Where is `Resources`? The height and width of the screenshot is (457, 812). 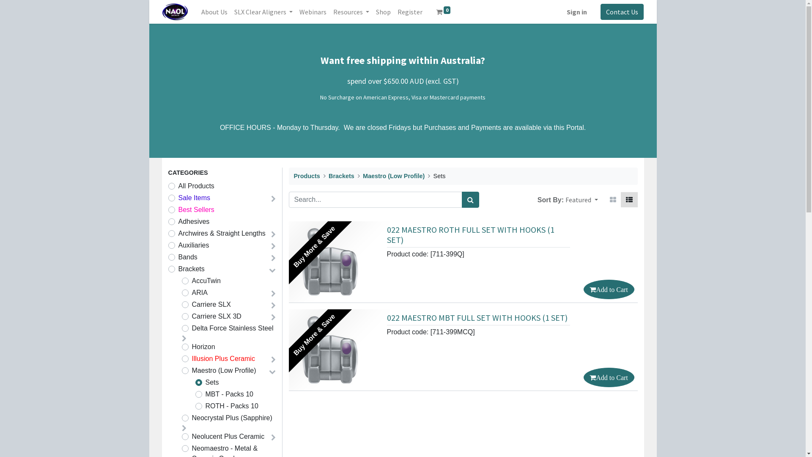 Resources is located at coordinates (351, 12).